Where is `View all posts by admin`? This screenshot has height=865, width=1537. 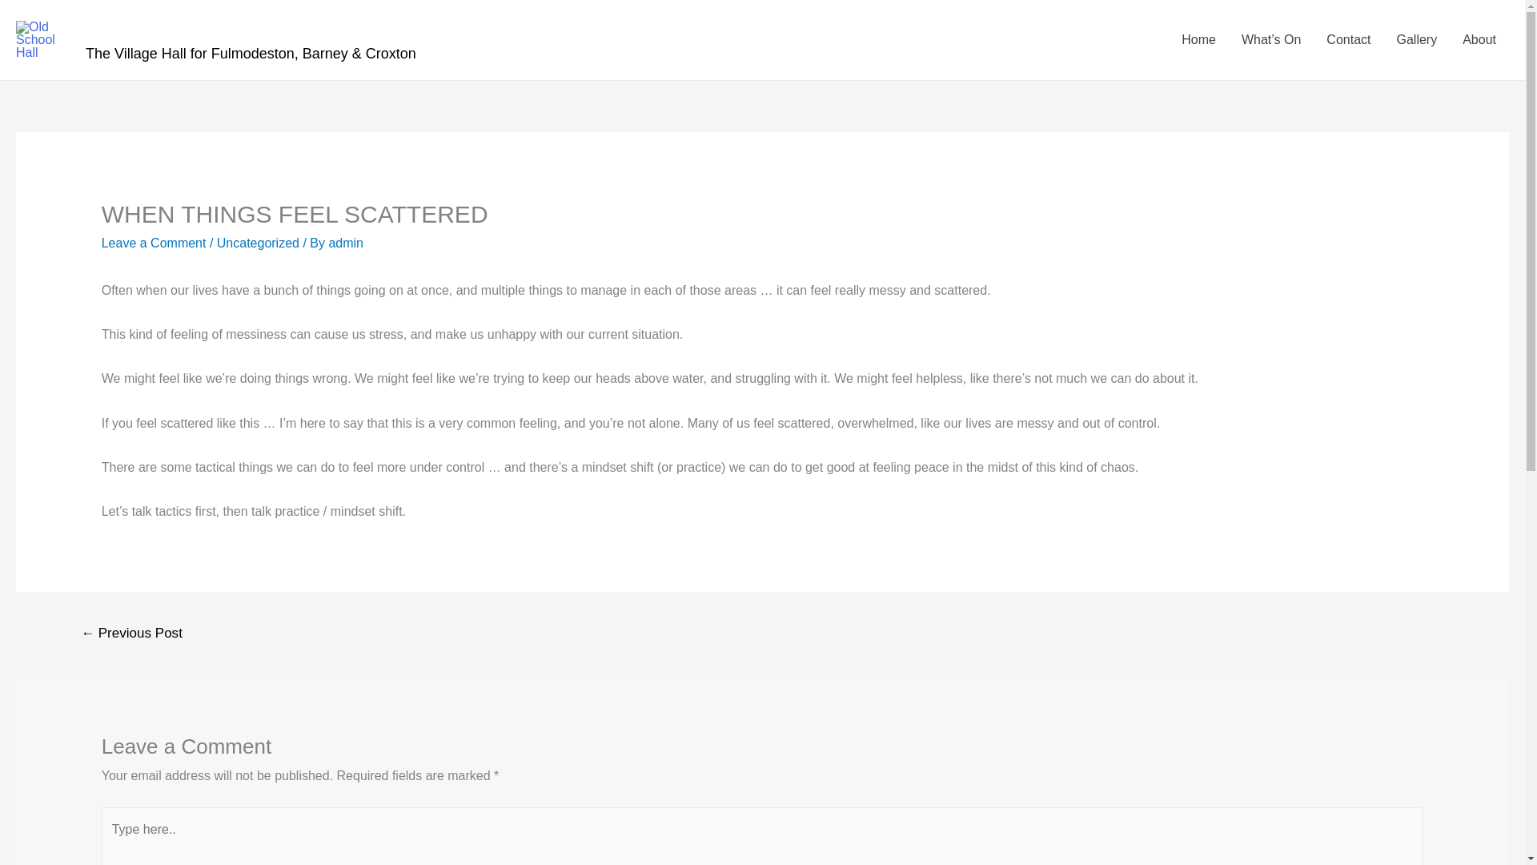 View all posts by admin is located at coordinates (346, 243).